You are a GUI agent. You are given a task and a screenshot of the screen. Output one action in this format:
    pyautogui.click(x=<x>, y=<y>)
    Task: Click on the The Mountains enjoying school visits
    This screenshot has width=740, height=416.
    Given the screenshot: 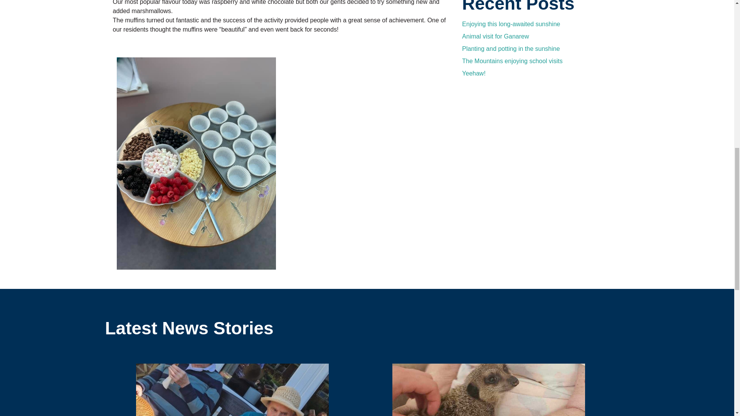 What is the action you would take?
    pyautogui.click(x=512, y=61)
    